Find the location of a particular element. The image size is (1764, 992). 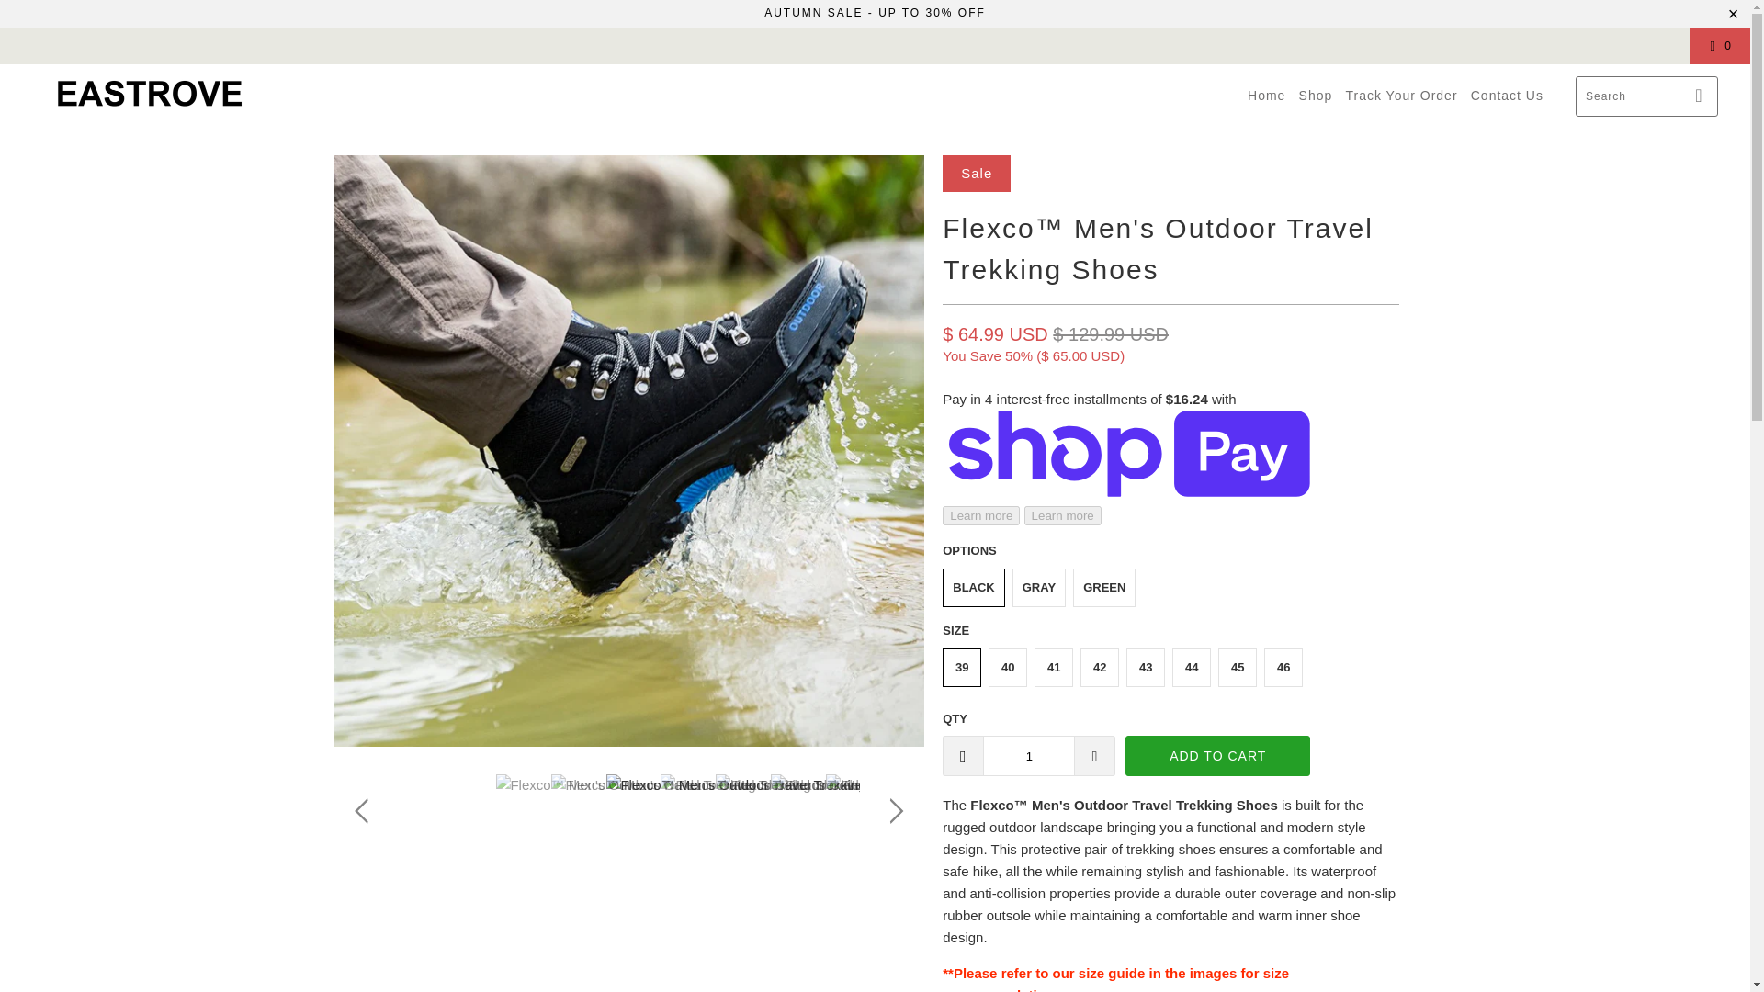

EastRove is located at coordinates (149, 93).